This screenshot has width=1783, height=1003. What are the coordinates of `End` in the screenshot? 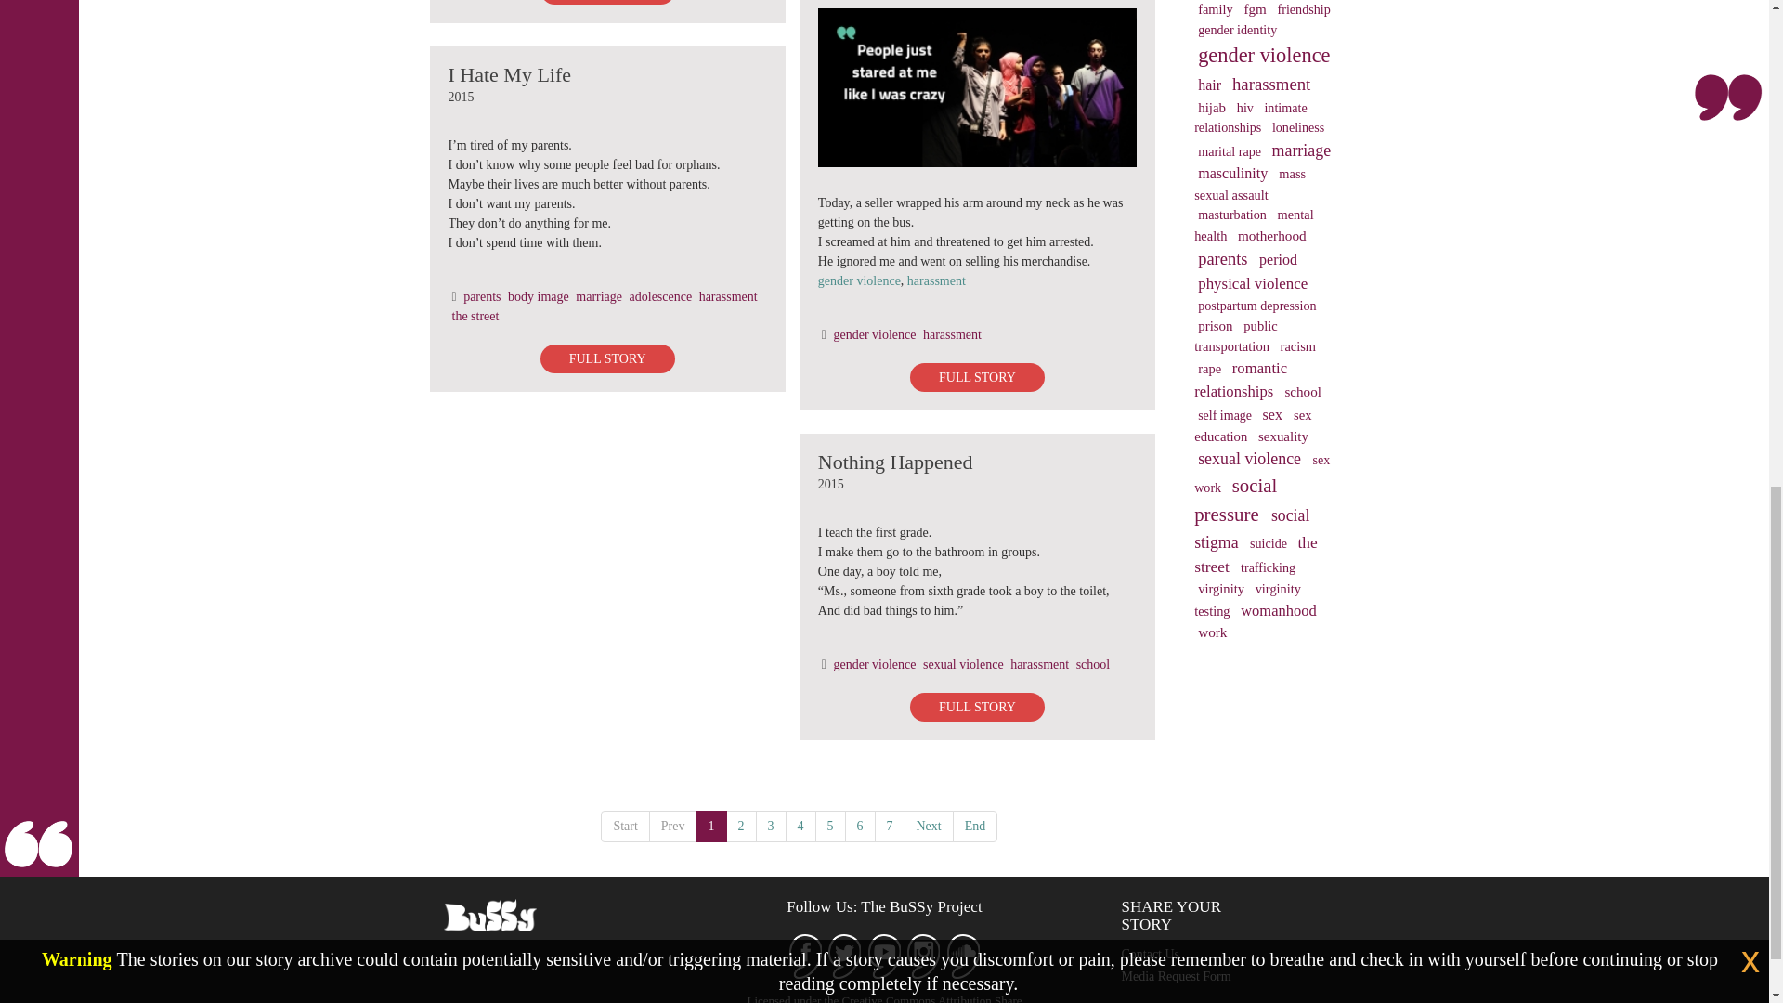 It's located at (975, 827).